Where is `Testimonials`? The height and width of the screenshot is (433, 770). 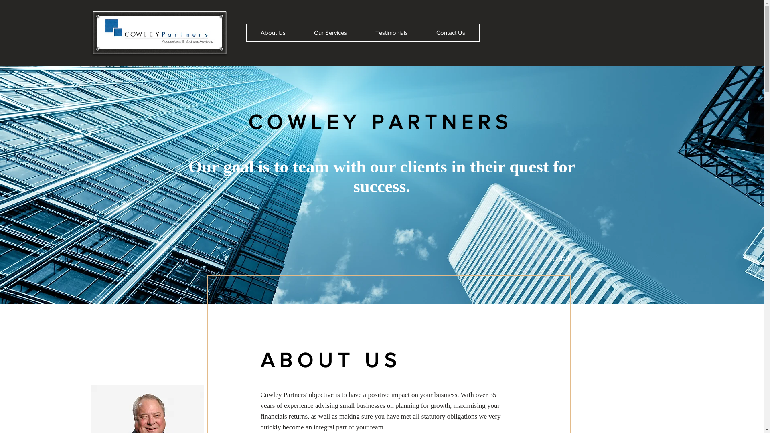
Testimonials is located at coordinates (391, 33).